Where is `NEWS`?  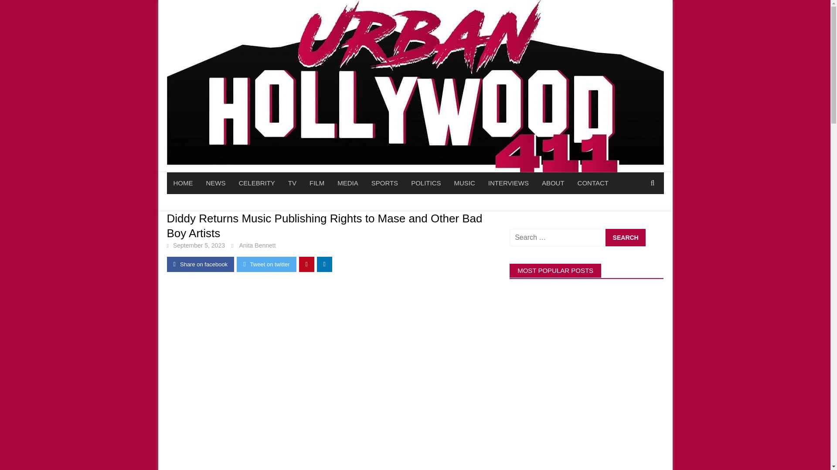
NEWS is located at coordinates (216, 183).